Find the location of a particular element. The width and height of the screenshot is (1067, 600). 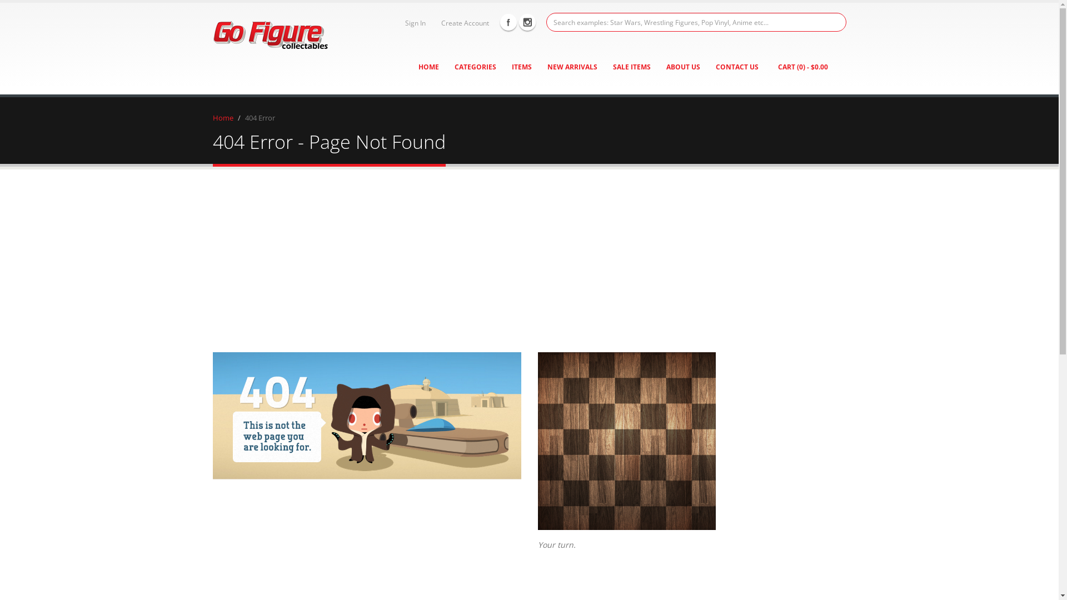

Advertisement is located at coordinates (529, 253).